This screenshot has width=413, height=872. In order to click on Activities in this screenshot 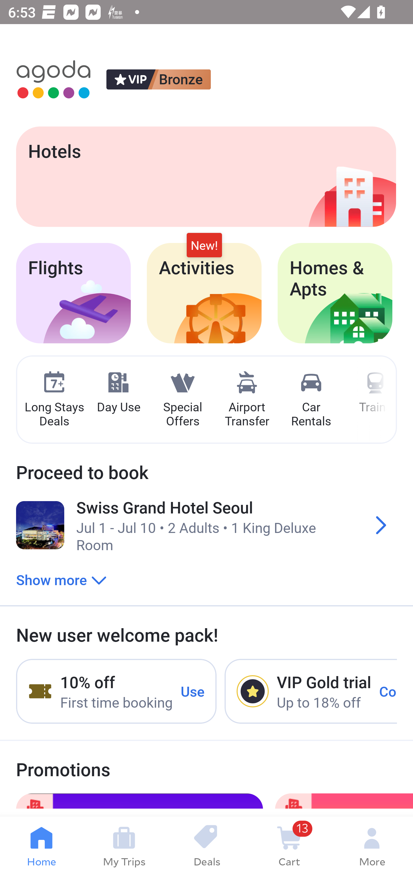, I will do `click(204, 293)`.